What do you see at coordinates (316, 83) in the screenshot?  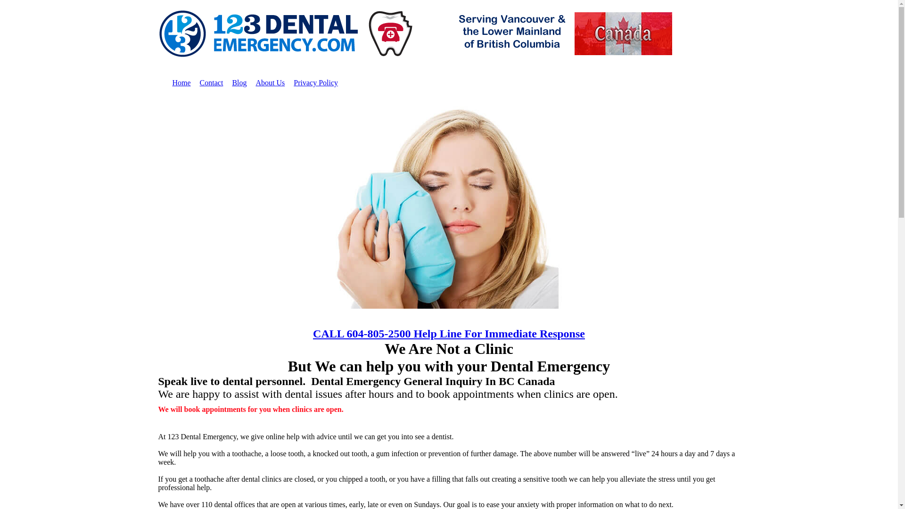 I see `Privacy Policy` at bounding box center [316, 83].